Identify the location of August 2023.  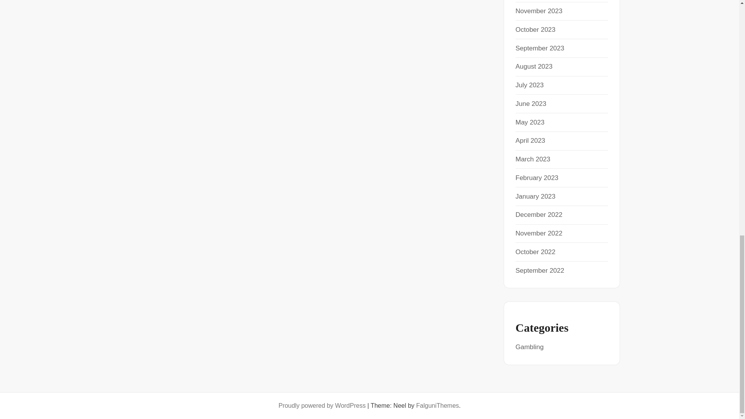
(534, 67).